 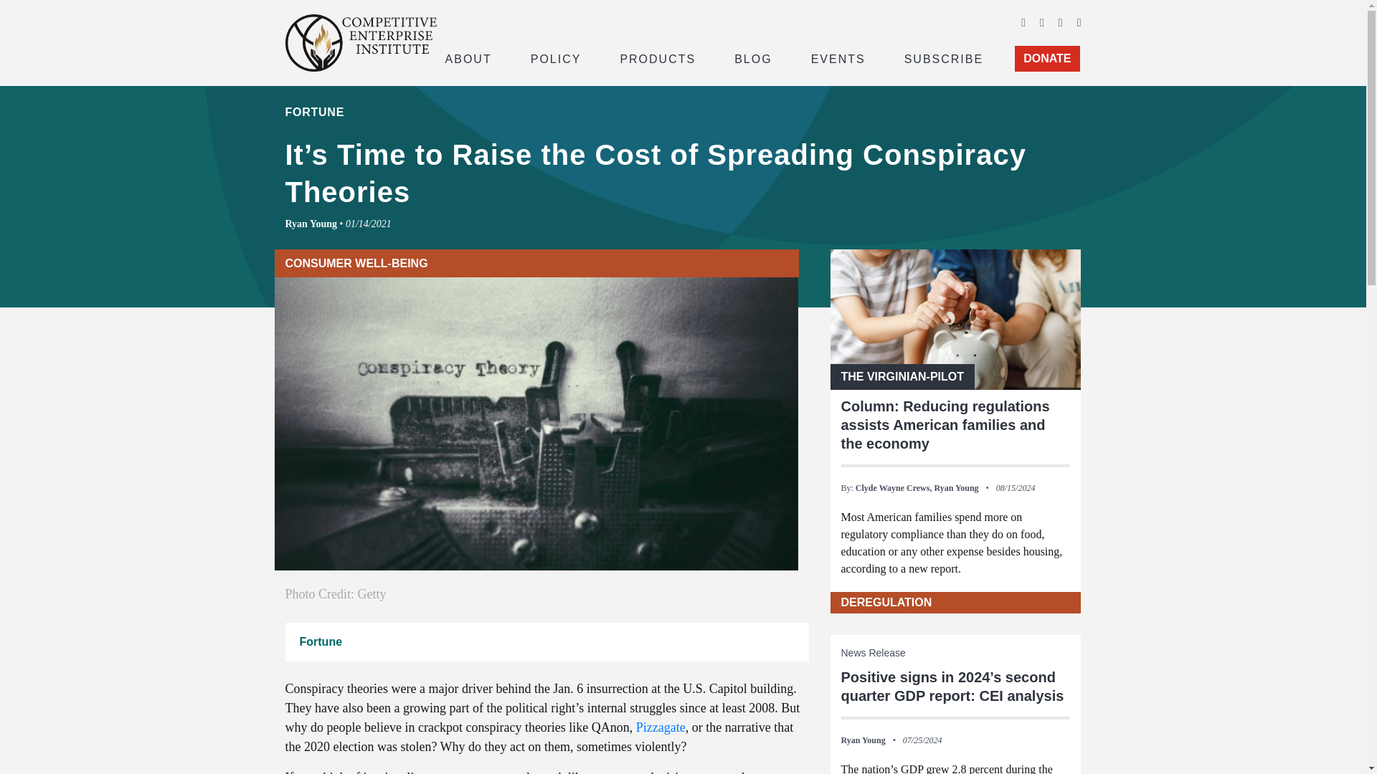 I want to click on BLOG, so click(x=753, y=57).